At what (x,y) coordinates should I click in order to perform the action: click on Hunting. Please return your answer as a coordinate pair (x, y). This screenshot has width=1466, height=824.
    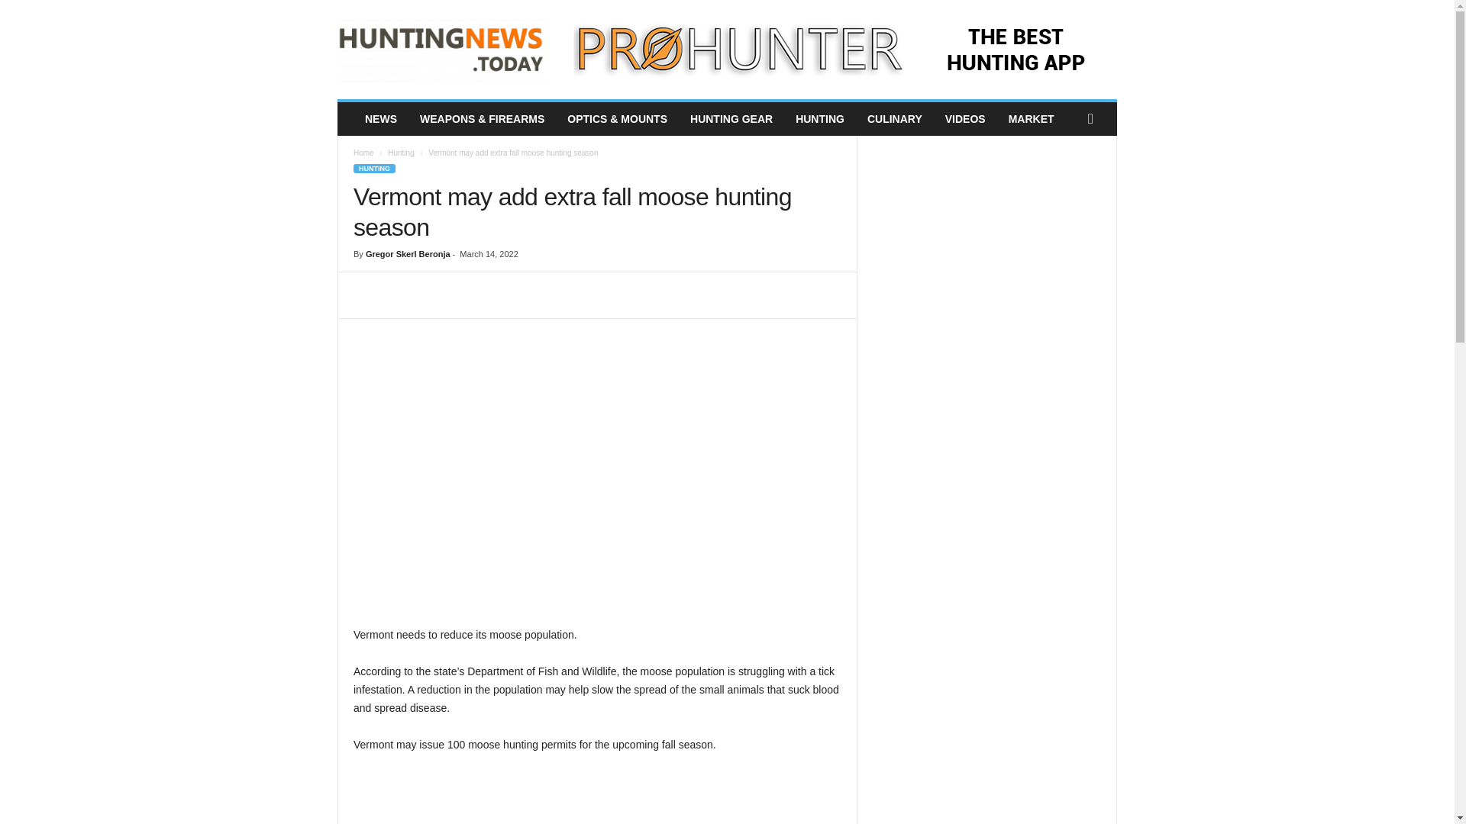
    Looking at the image, I should click on (400, 153).